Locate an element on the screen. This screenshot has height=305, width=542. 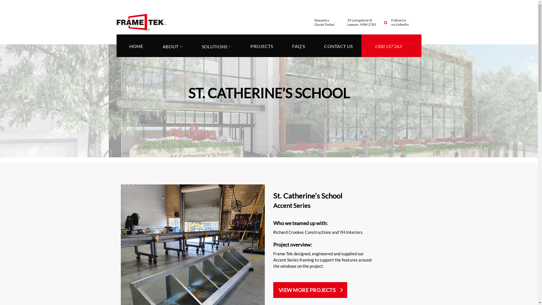
Request a
Quote Today! is located at coordinates (324, 25).